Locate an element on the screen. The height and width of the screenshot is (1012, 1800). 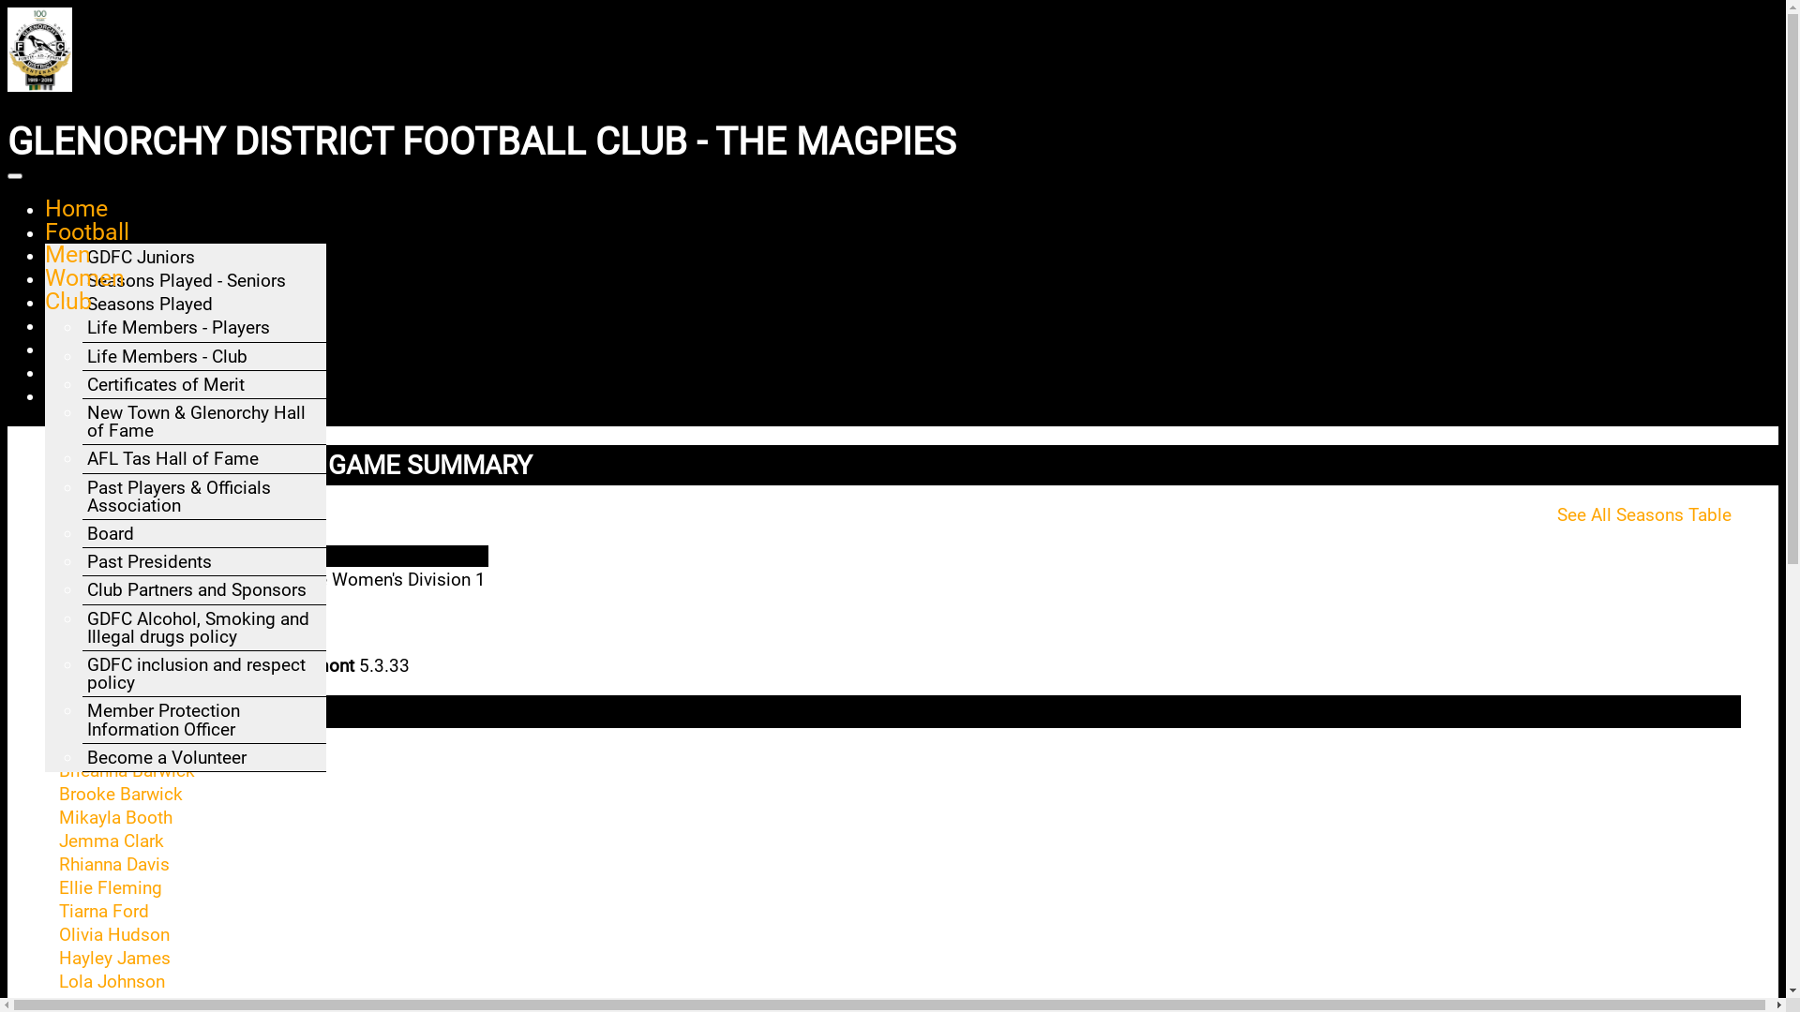
Club Membership is located at coordinates (137, 395).